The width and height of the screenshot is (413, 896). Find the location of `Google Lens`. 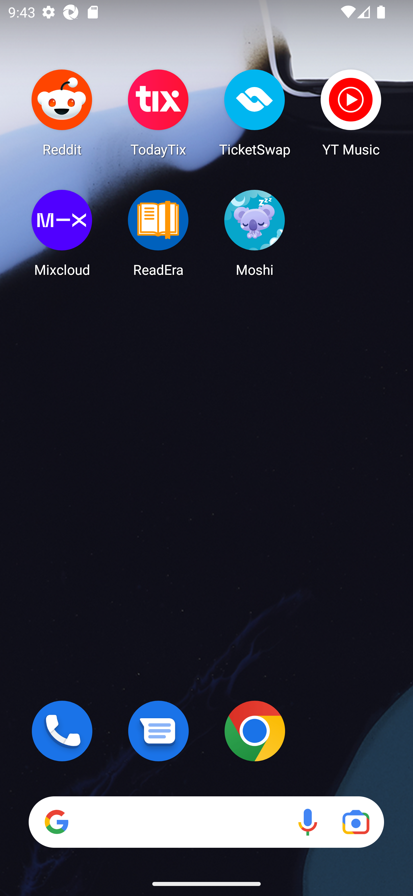

Google Lens is located at coordinates (356, 822).